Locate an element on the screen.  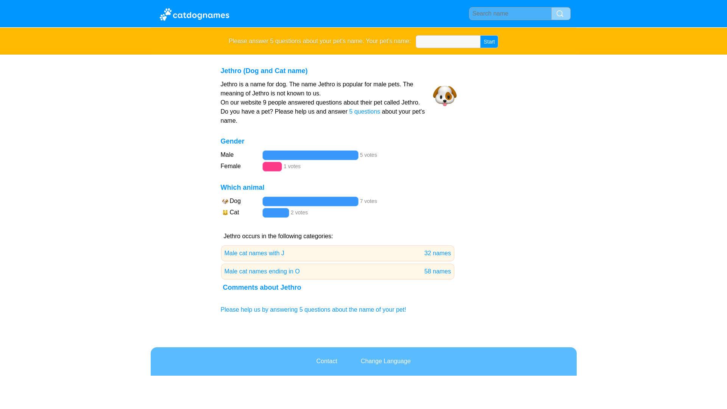
Start is located at coordinates (489, 42).